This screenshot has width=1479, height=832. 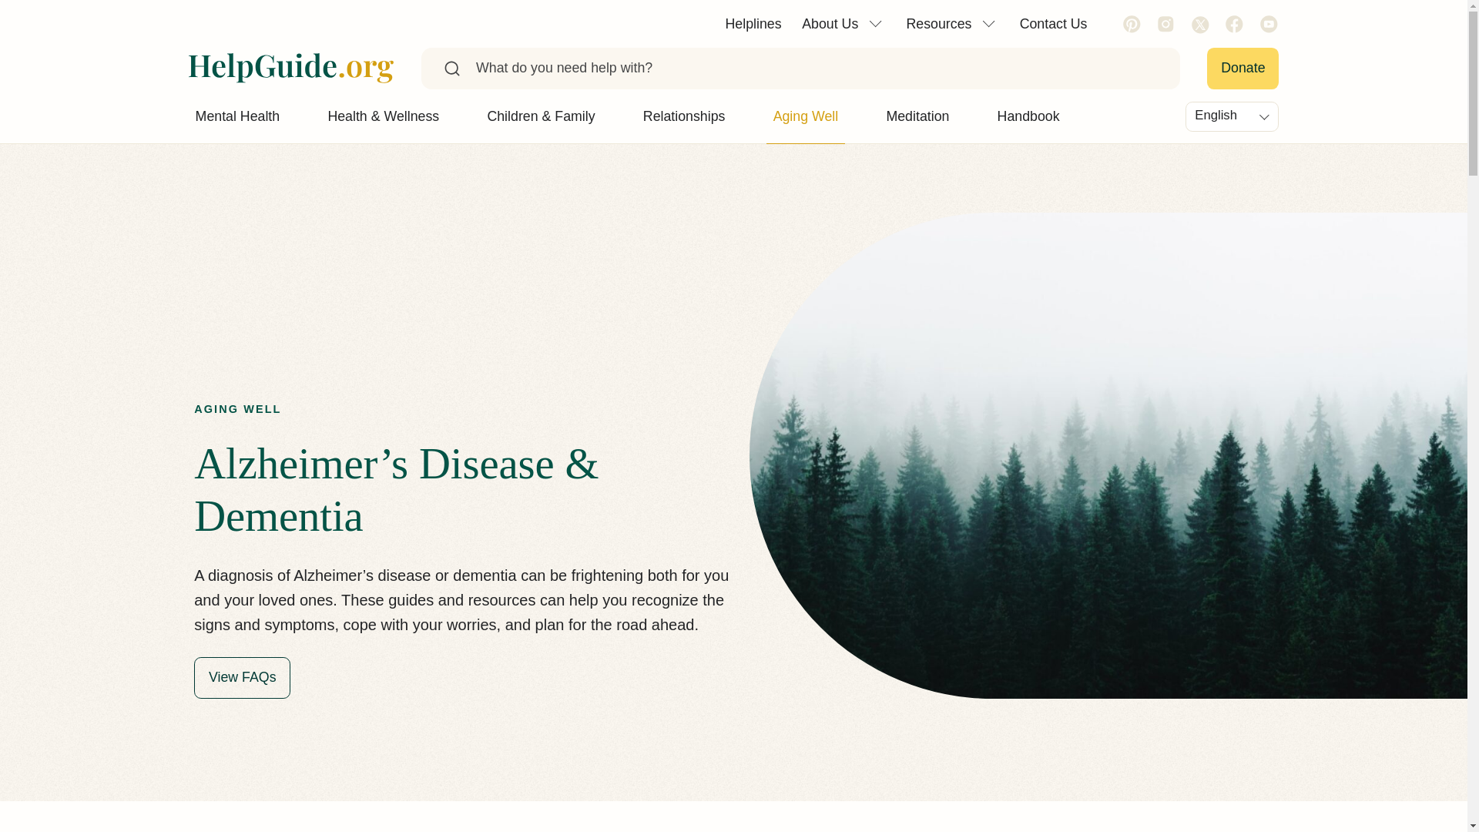 What do you see at coordinates (952, 23) in the screenshot?
I see `Resources` at bounding box center [952, 23].